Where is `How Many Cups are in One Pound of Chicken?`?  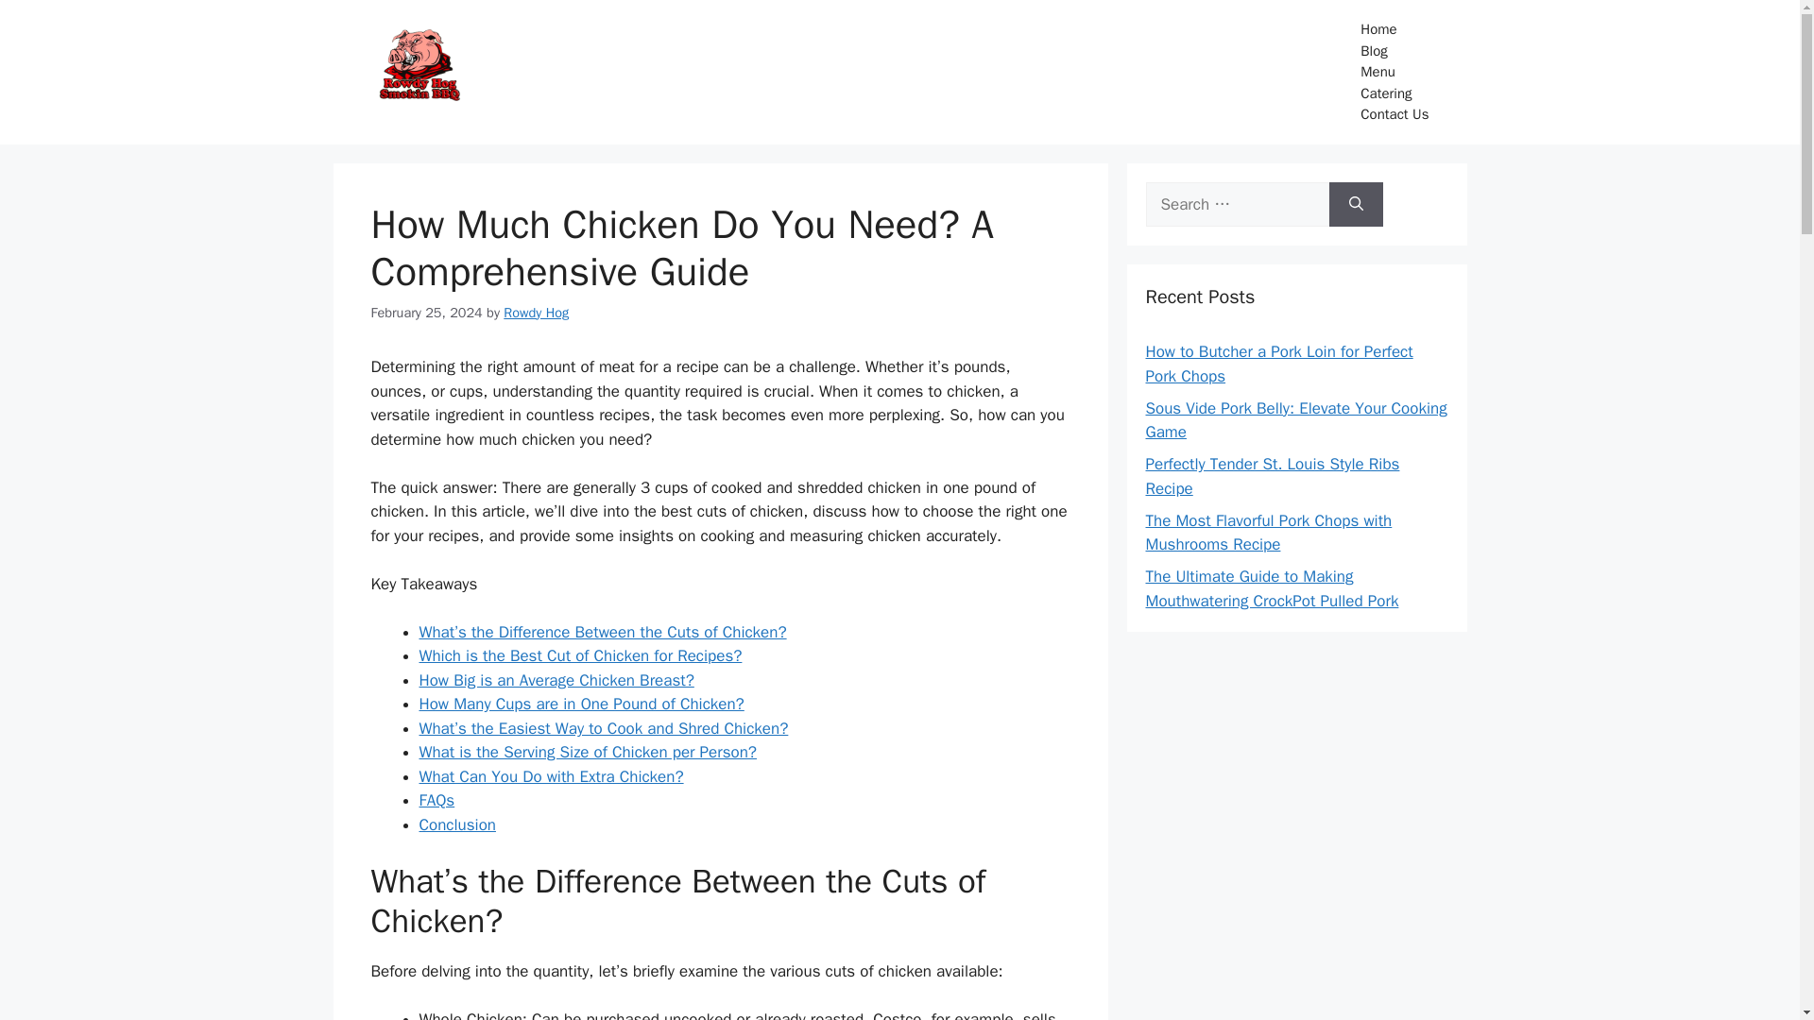 How Many Cups are in One Pound of Chicken? is located at coordinates (581, 705).